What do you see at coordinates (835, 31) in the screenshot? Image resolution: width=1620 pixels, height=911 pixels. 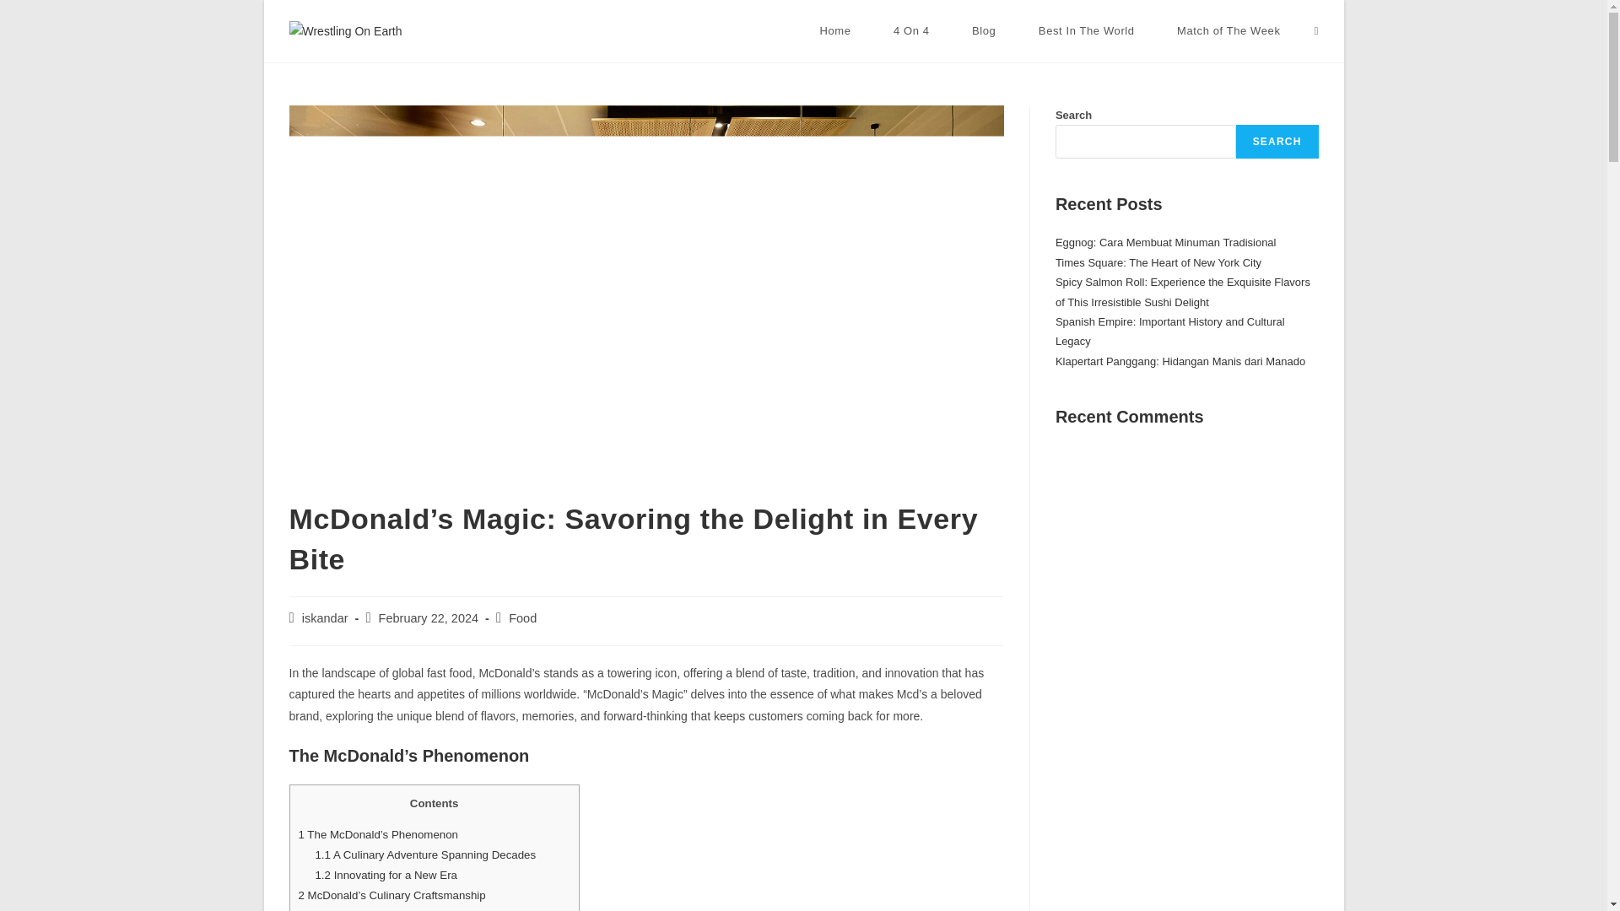 I see `Home` at bounding box center [835, 31].